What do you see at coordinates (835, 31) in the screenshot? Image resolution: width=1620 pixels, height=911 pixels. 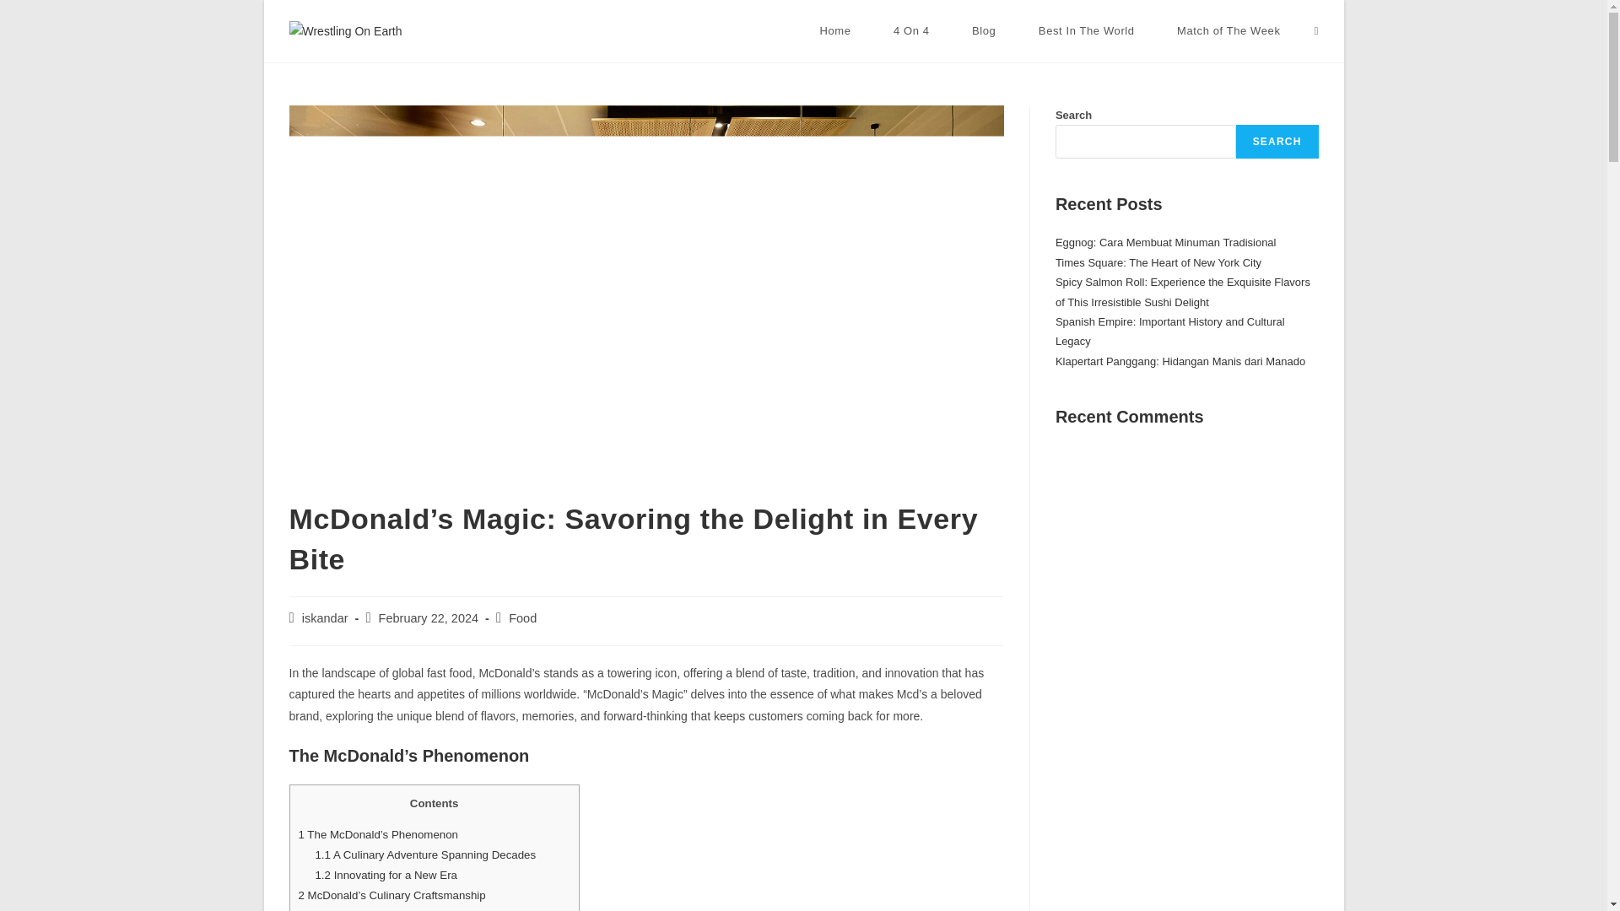 I see `Home` at bounding box center [835, 31].